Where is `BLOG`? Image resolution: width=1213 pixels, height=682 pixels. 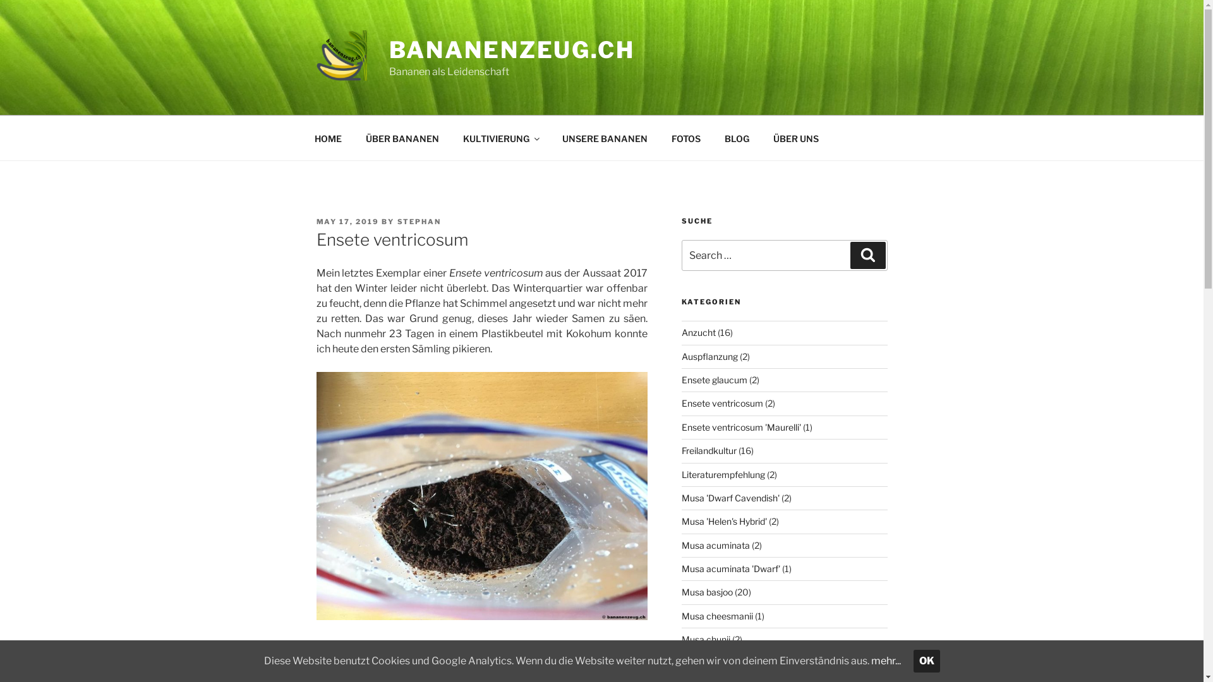 BLOG is located at coordinates (737, 138).